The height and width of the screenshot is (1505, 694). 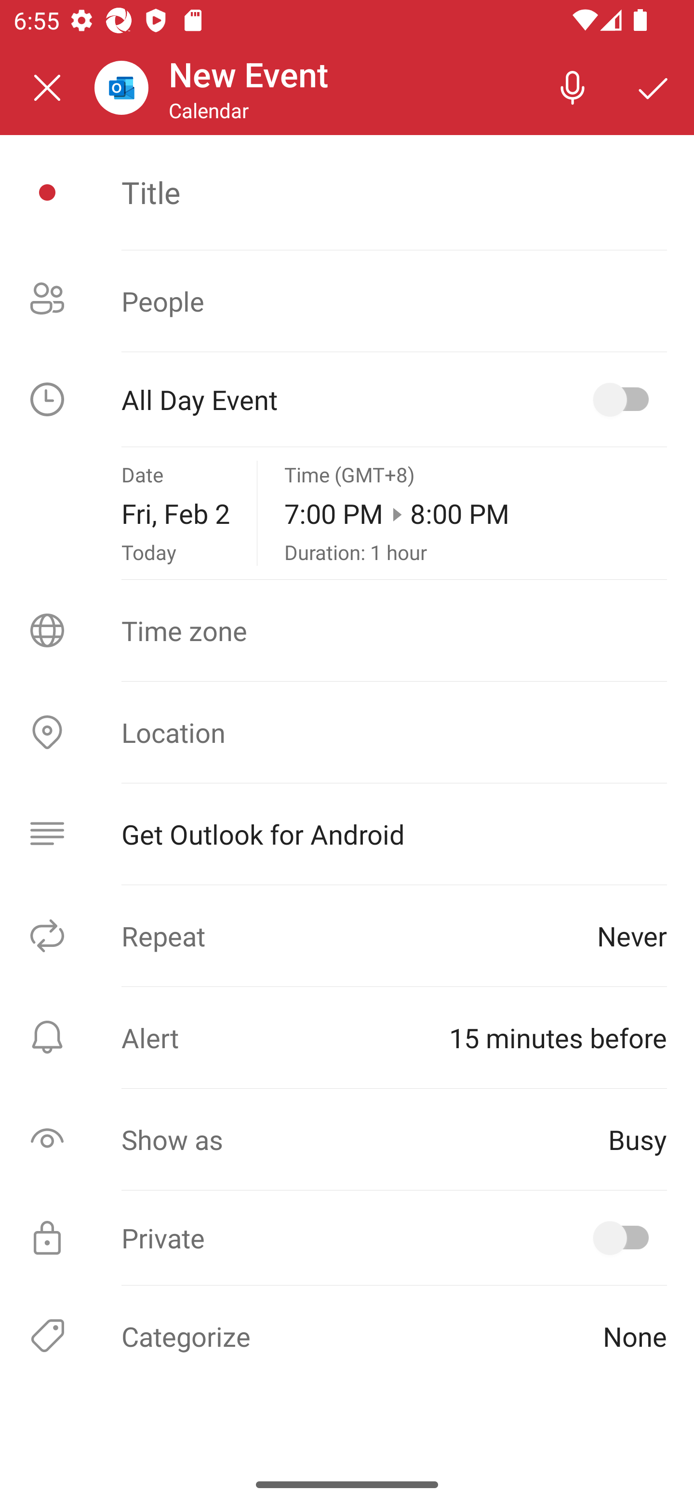 I want to click on Alert ⁨15 minutes before, so click(x=347, y=1037).